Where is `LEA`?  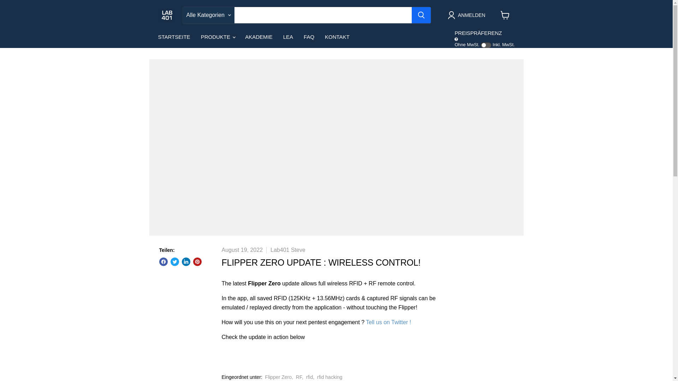 LEA is located at coordinates (288, 37).